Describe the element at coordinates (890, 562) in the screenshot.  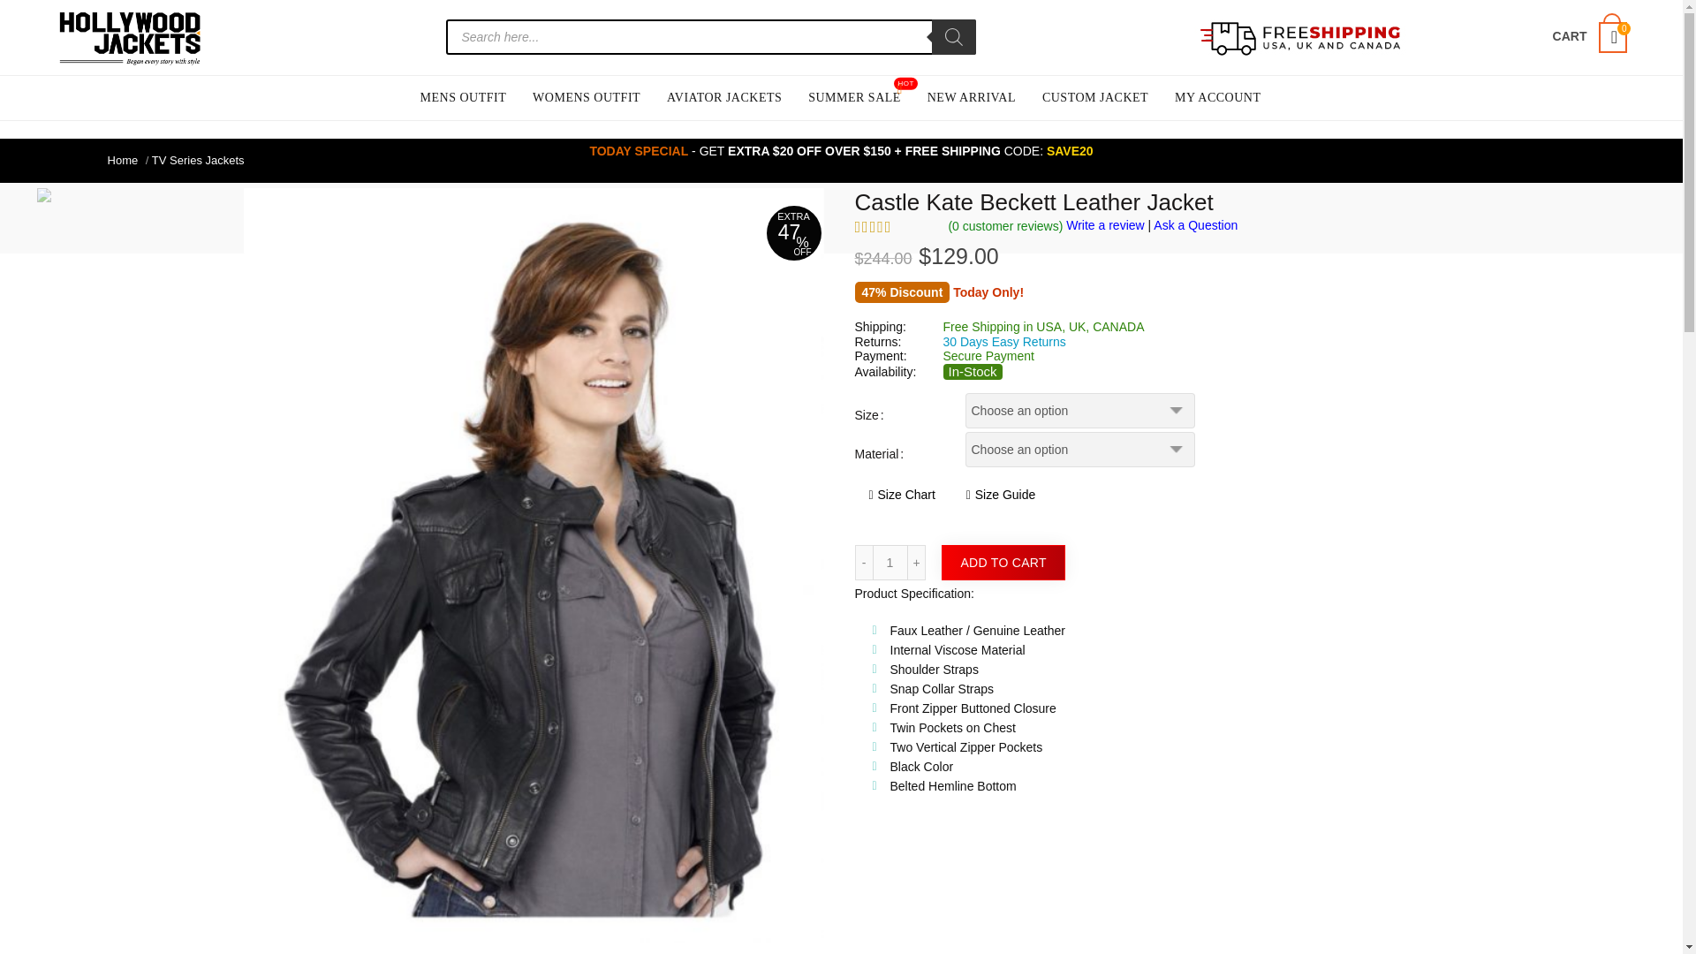
I see `1` at that location.